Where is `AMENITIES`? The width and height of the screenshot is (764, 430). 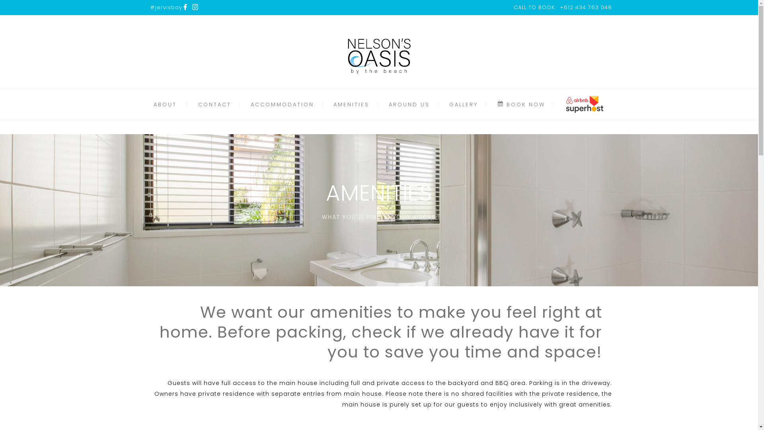 AMENITIES is located at coordinates (351, 104).